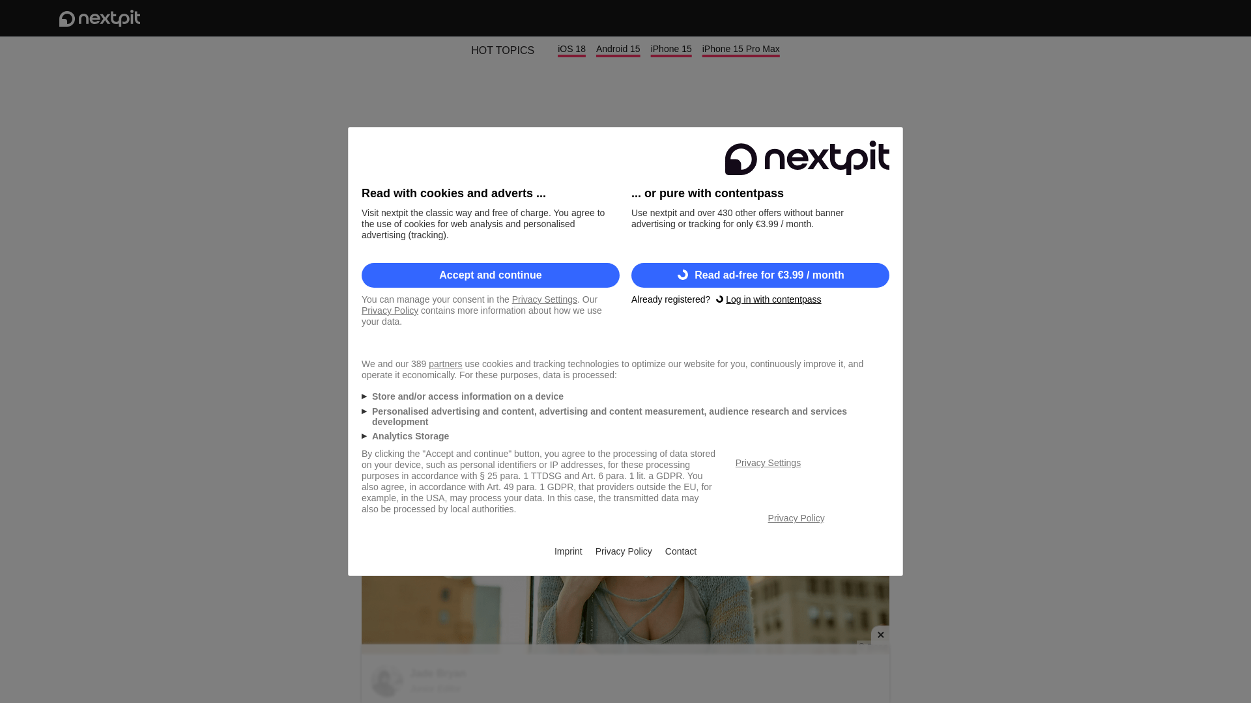  Describe the element at coordinates (99, 18) in the screenshot. I see `To the nextpit homepage` at that location.